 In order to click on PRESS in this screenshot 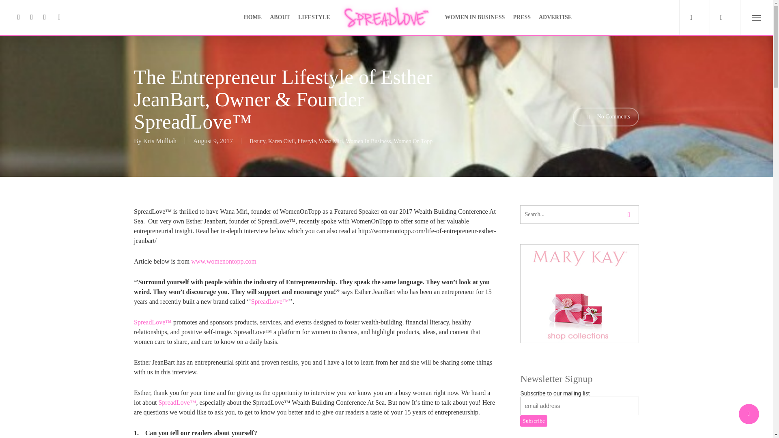, I will do `click(521, 17)`.